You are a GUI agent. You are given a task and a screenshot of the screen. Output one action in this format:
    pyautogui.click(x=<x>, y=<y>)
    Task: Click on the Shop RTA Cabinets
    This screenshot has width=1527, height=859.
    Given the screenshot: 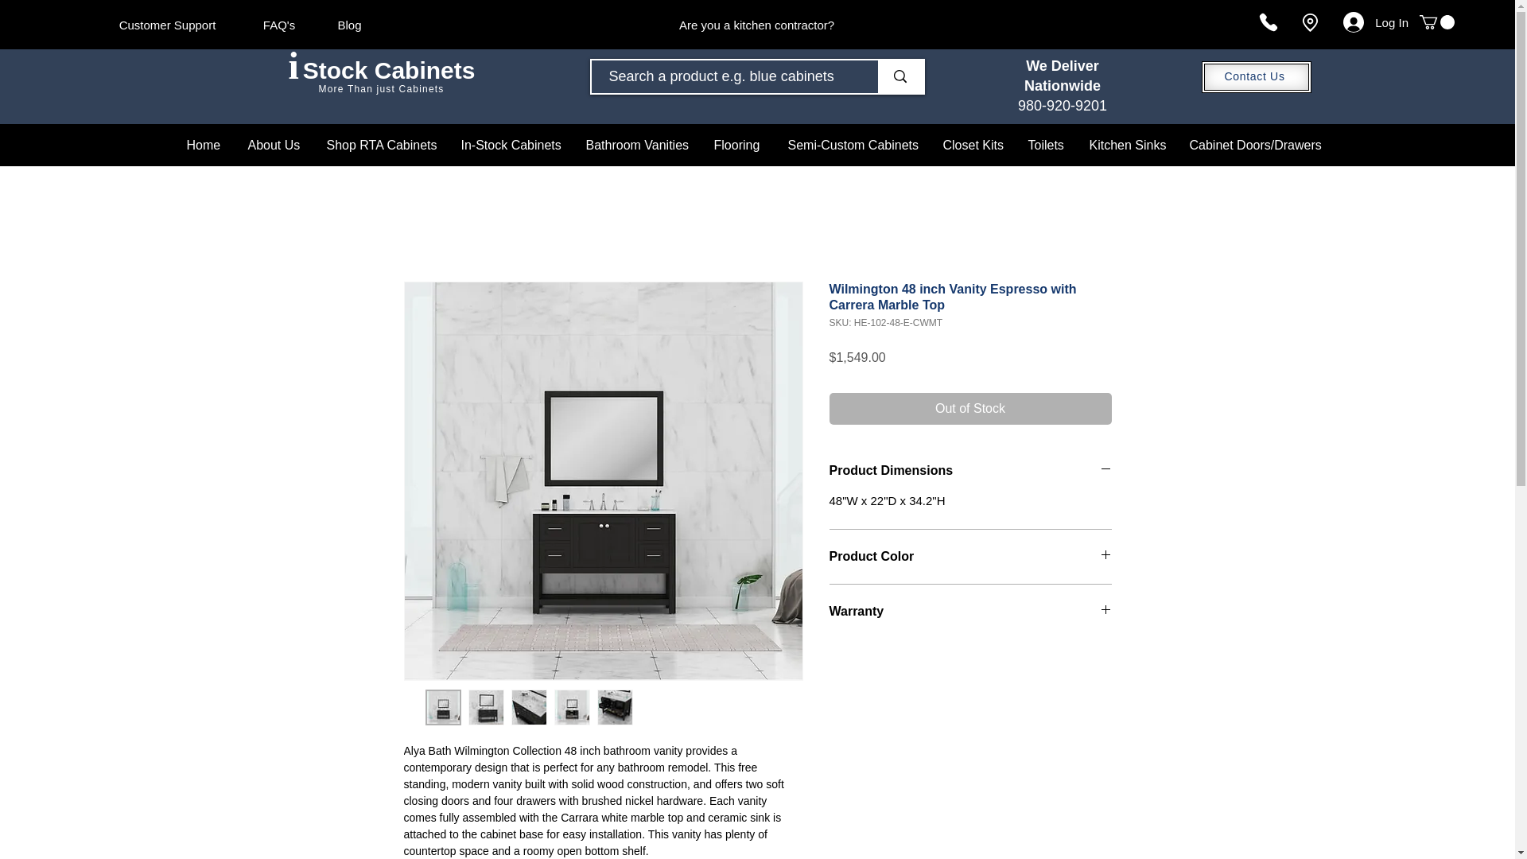 What is the action you would take?
    pyautogui.click(x=382, y=145)
    